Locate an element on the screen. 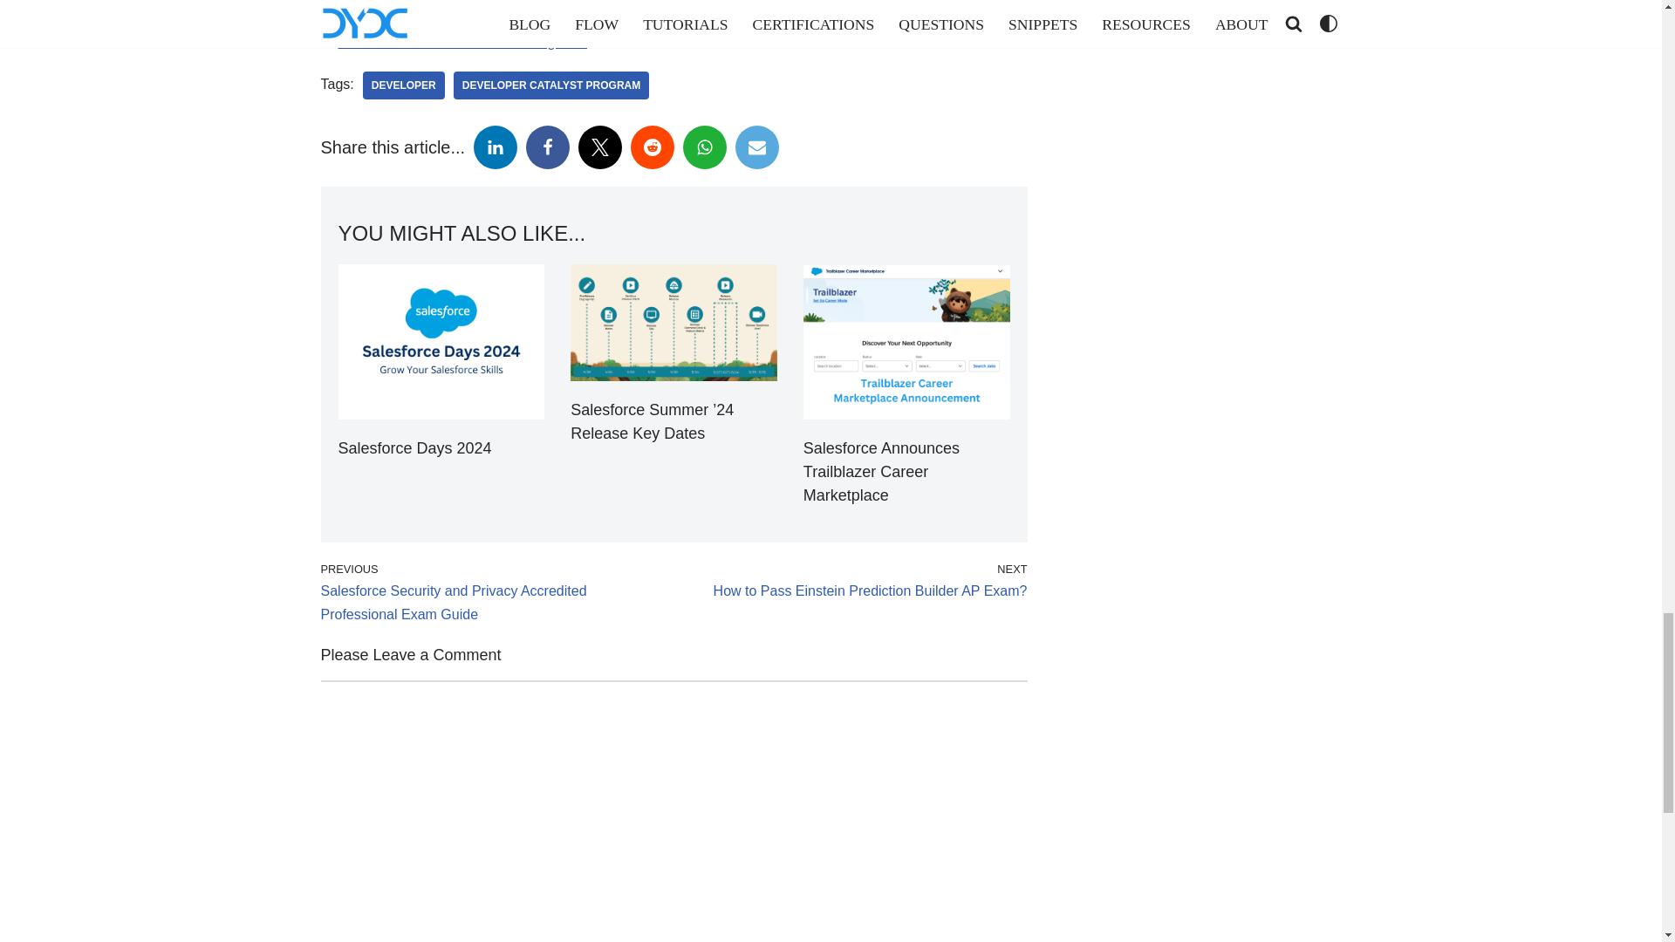 This screenshot has width=1675, height=942. What is Salesforce Pathfinder Program? is located at coordinates (462, 42).